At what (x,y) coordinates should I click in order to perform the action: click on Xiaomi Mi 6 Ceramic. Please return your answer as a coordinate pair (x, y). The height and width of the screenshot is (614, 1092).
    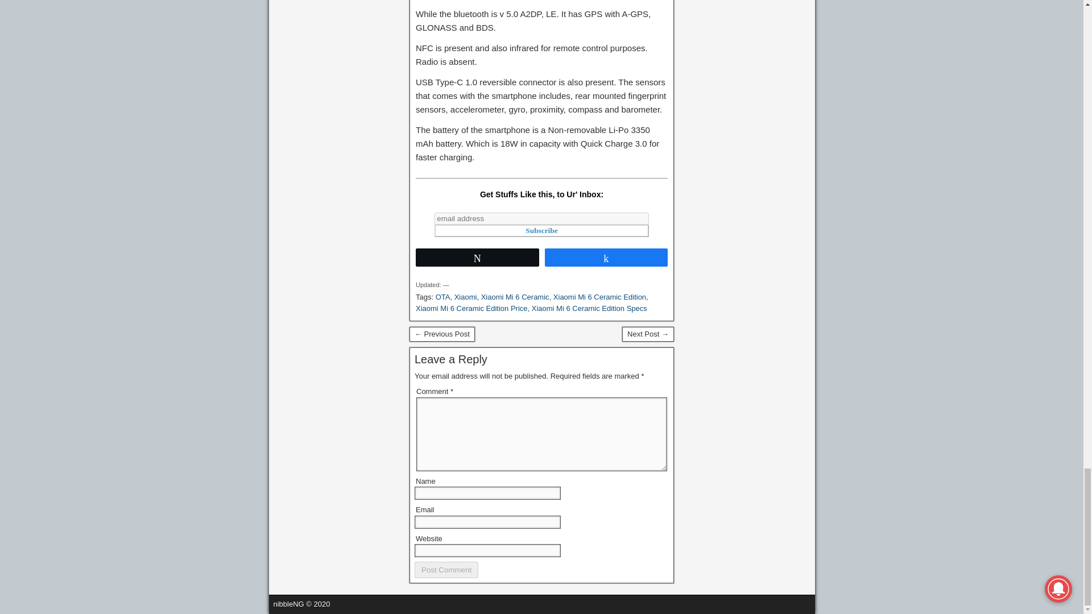
    Looking at the image, I should click on (515, 297).